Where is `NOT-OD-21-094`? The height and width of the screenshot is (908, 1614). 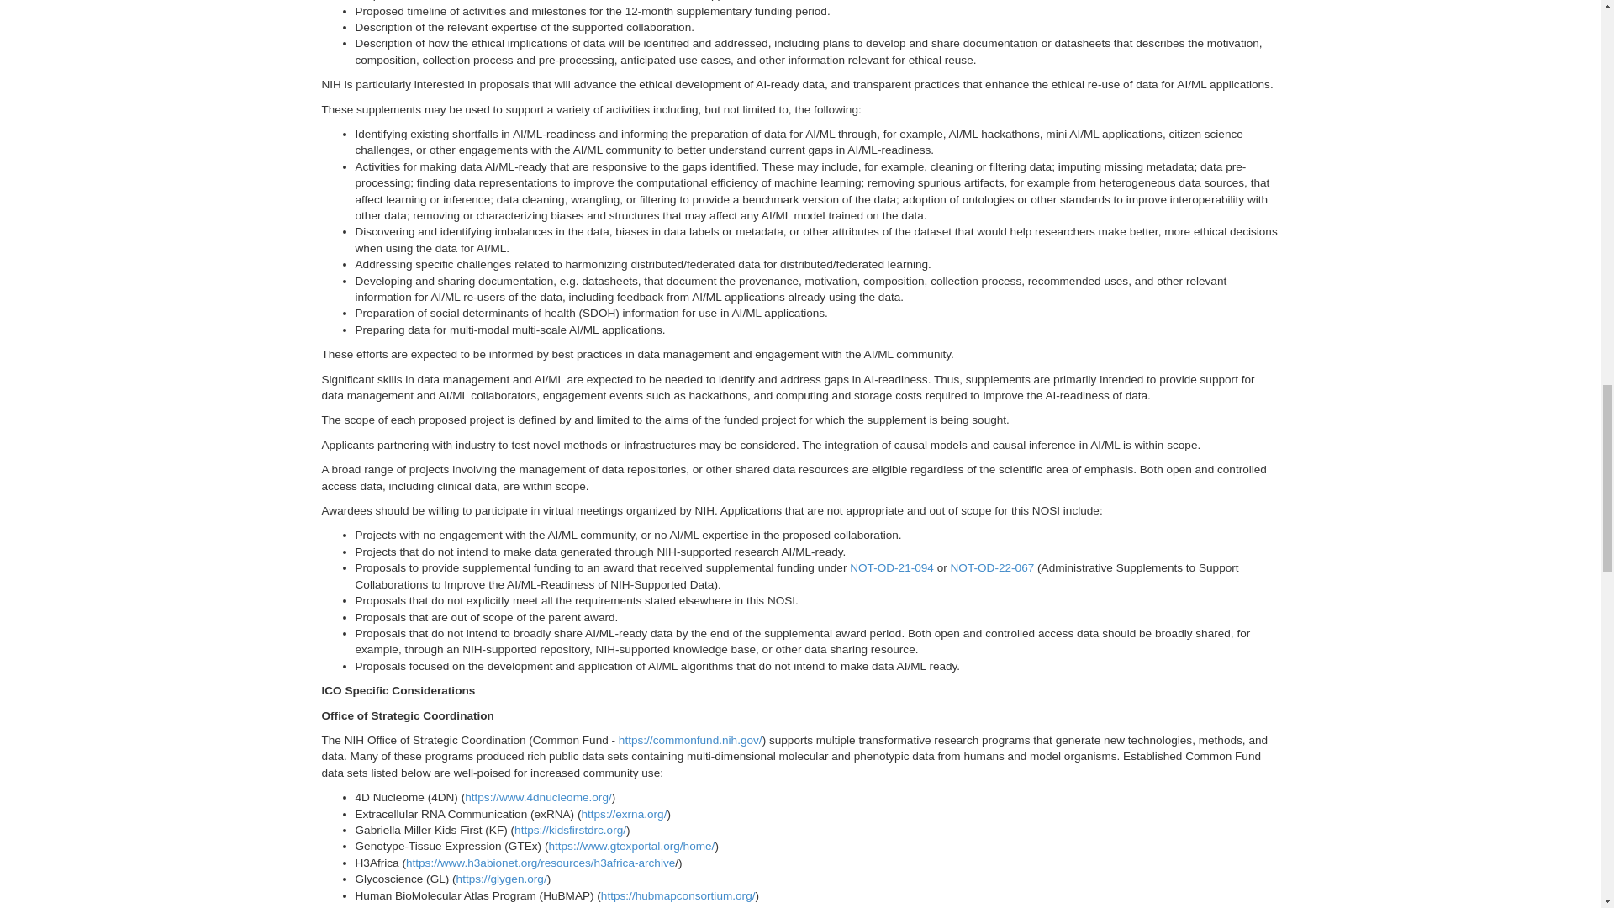
NOT-OD-21-094 is located at coordinates (892, 567).